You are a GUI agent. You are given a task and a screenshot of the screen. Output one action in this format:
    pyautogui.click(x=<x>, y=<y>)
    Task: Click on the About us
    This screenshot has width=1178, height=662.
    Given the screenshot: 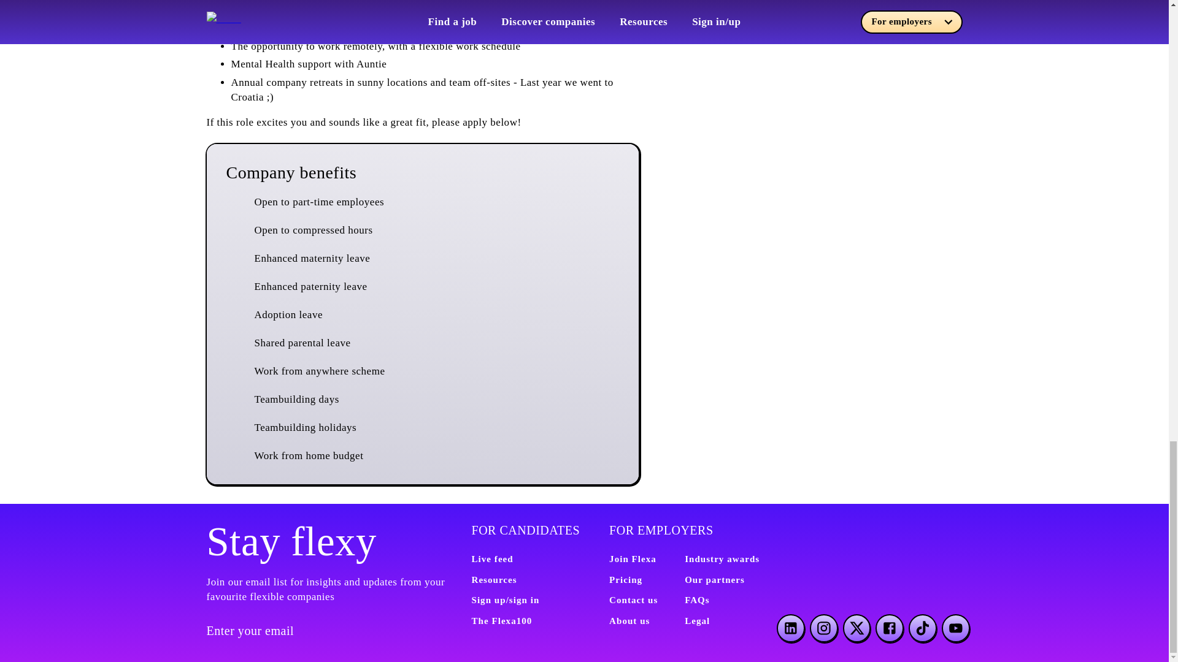 What is the action you would take?
    pyautogui.click(x=629, y=620)
    